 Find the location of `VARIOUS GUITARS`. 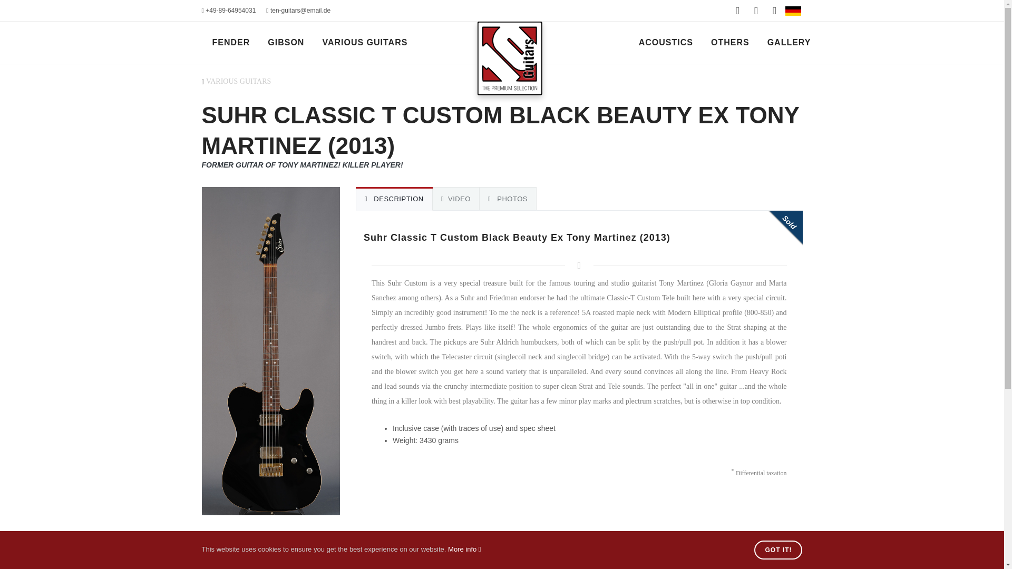

VARIOUS GUITARS is located at coordinates (365, 42).